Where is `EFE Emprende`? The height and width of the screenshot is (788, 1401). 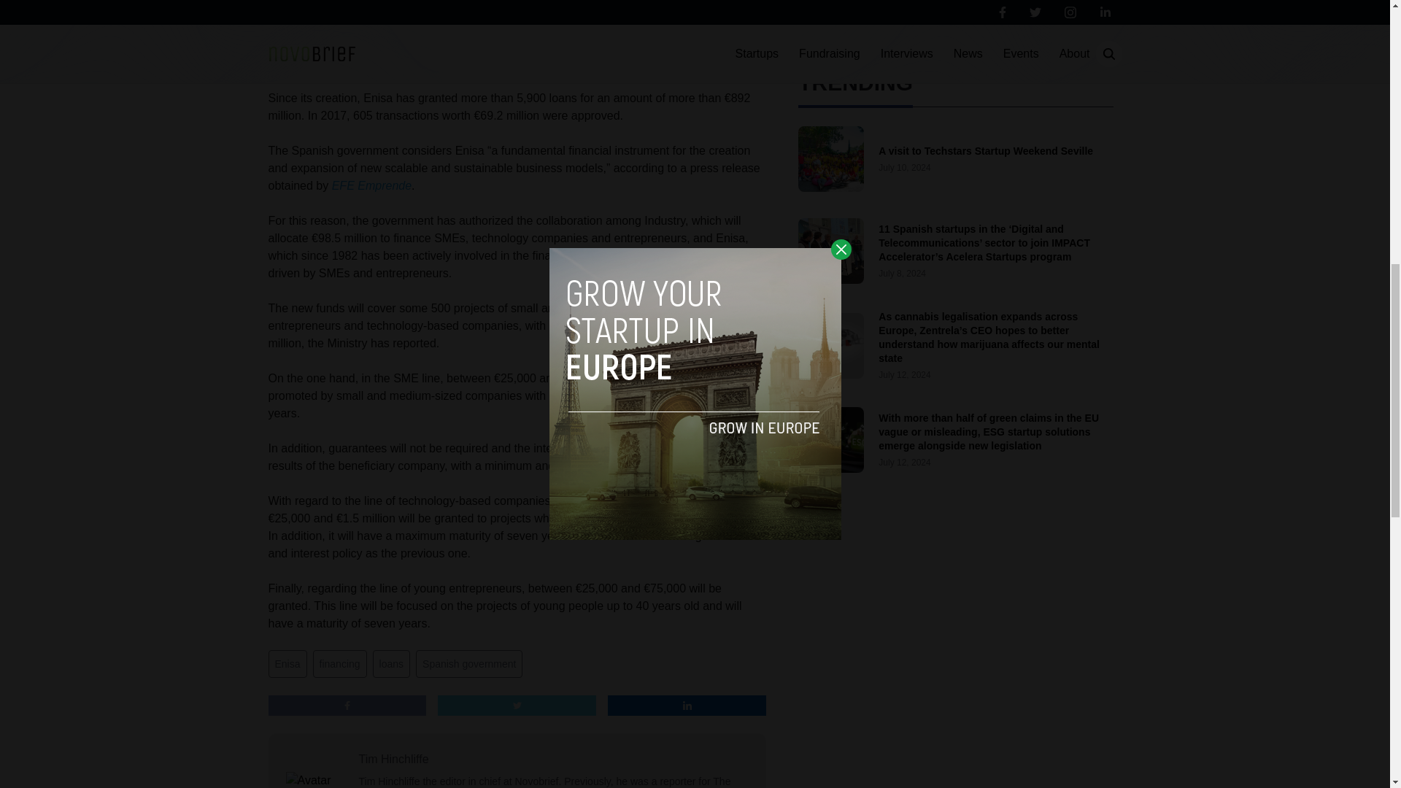
EFE Emprende is located at coordinates (372, 185).